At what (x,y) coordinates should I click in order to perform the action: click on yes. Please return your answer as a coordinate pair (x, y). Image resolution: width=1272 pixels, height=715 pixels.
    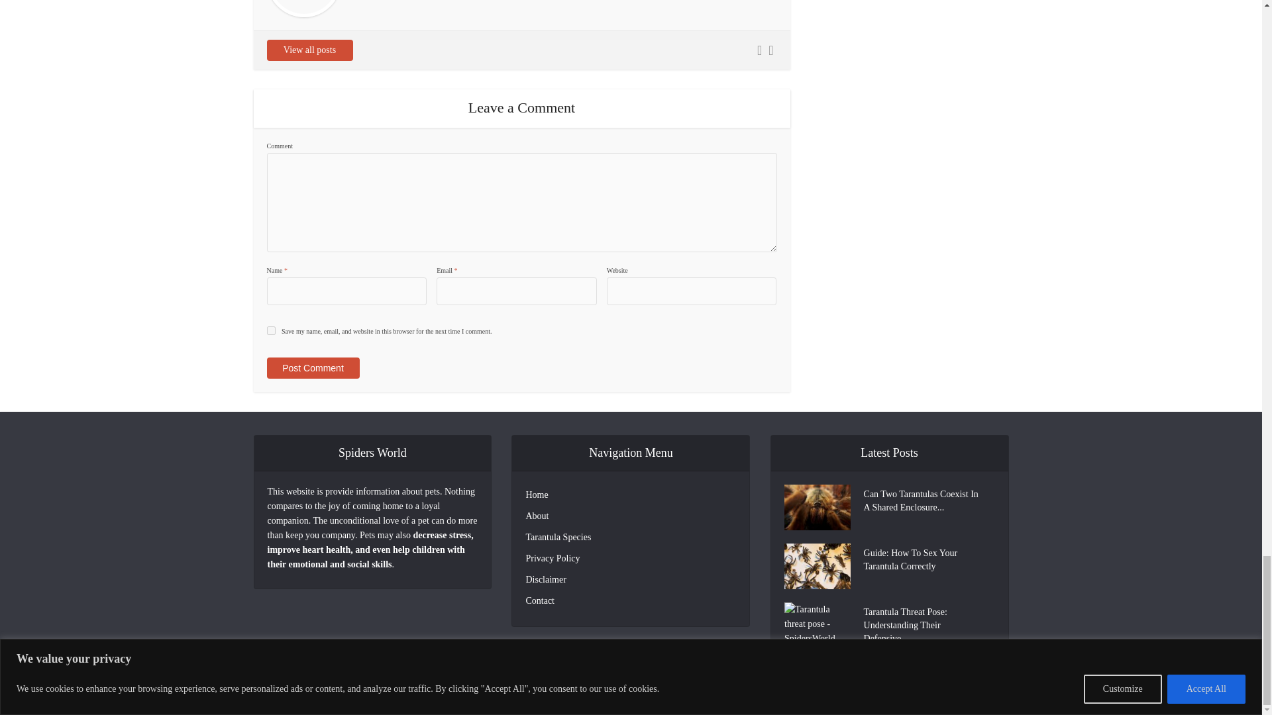
    Looking at the image, I should click on (270, 330).